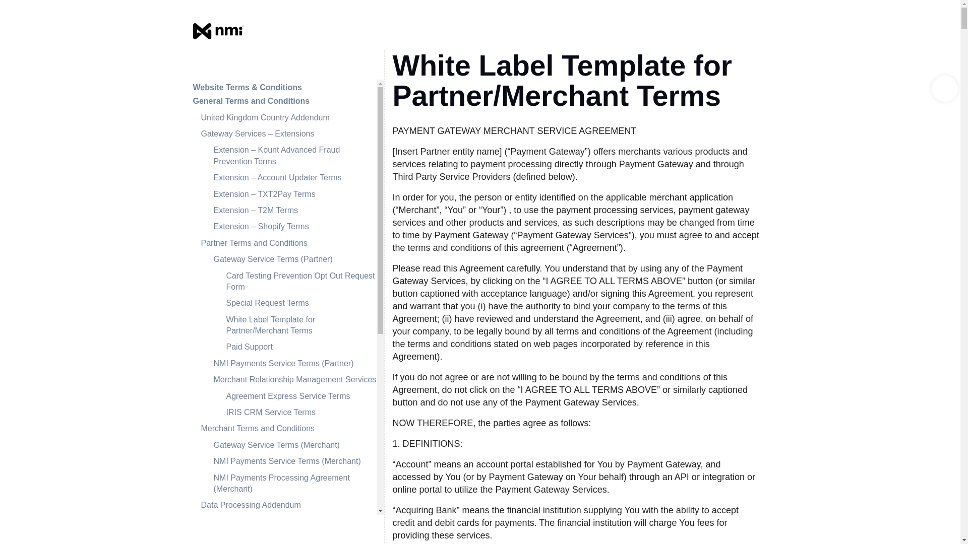 Image resolution: width=968 pixels, height=544 pixels. I want to click on Accessibility Tools, so click(945, 89).